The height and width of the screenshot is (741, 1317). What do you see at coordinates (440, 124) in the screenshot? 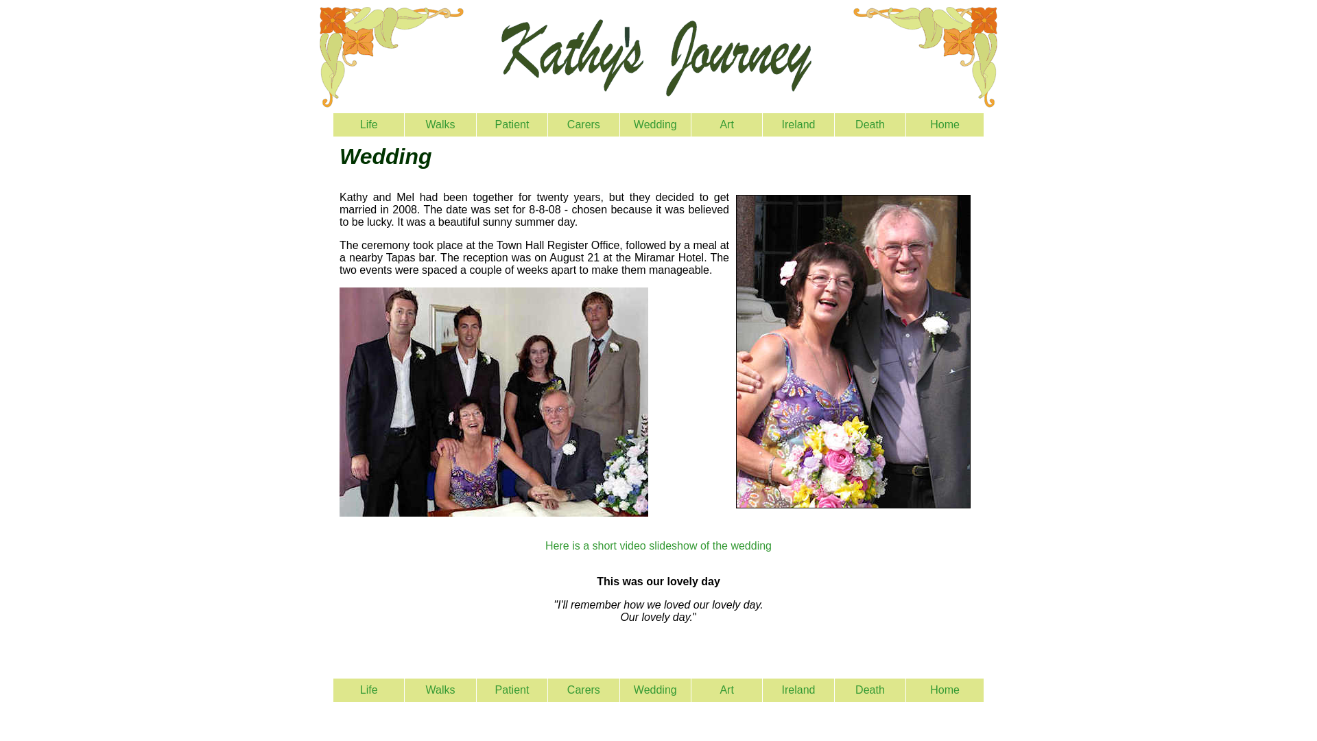
I see `Walks` at bounding box center [440, 124].